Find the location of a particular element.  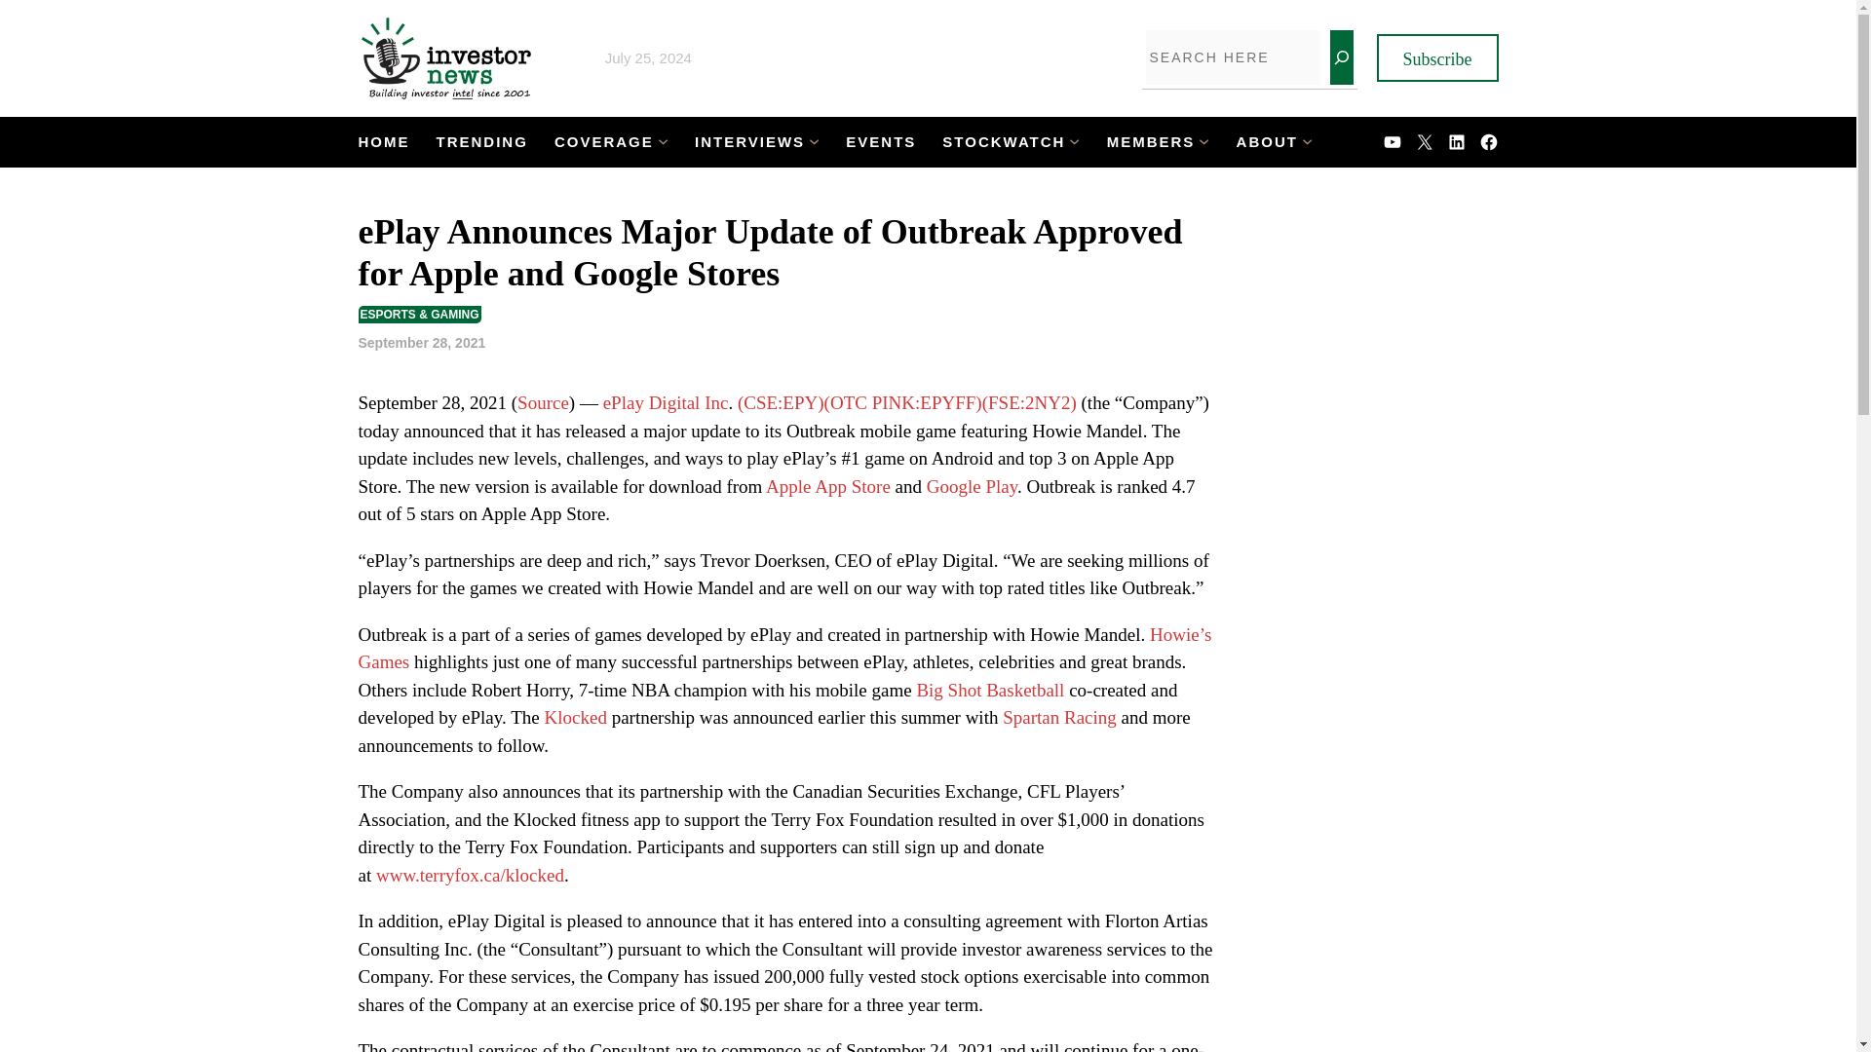

HOME is located at coordinates (384, 142).